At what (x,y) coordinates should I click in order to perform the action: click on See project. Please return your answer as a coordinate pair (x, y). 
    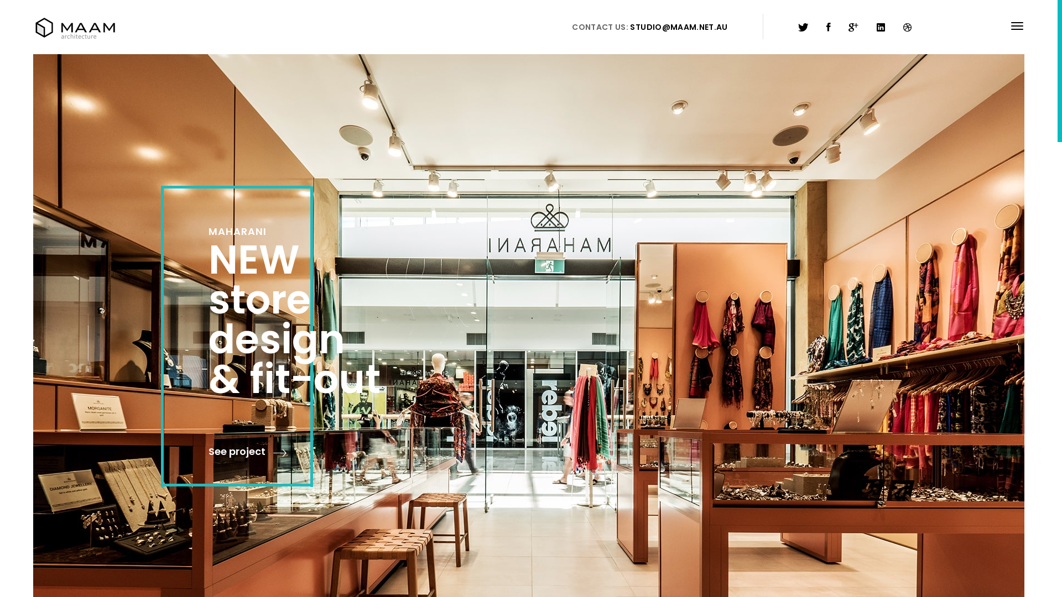
    Looking at the image, I should click on (248, 452).